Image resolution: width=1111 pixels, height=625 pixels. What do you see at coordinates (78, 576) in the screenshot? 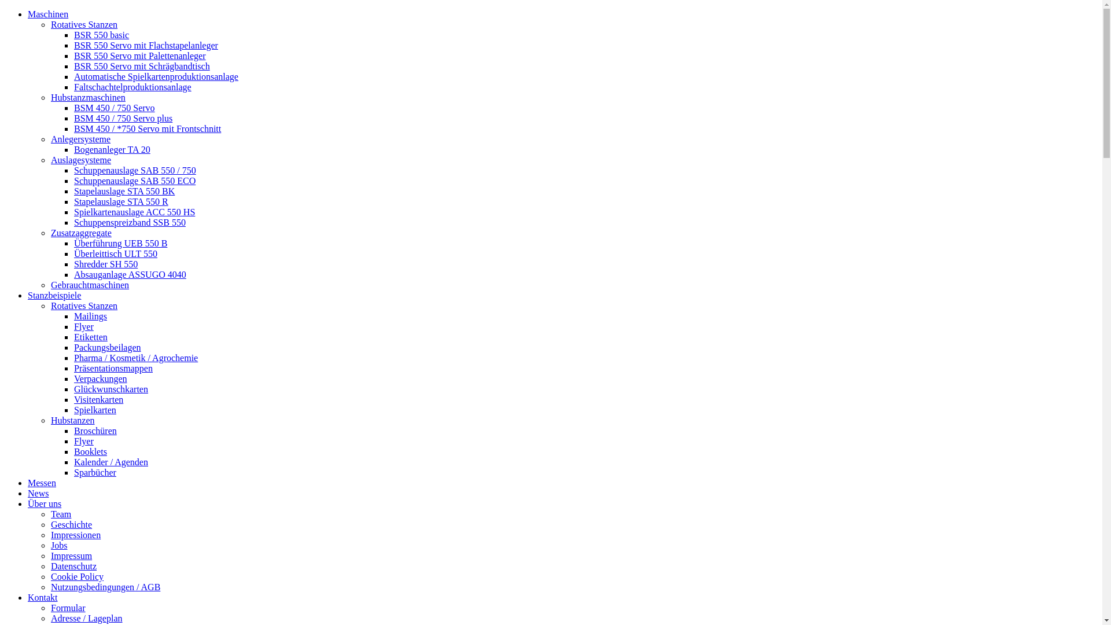
I see `Cookie Policy` at bounding box center [78, 576].